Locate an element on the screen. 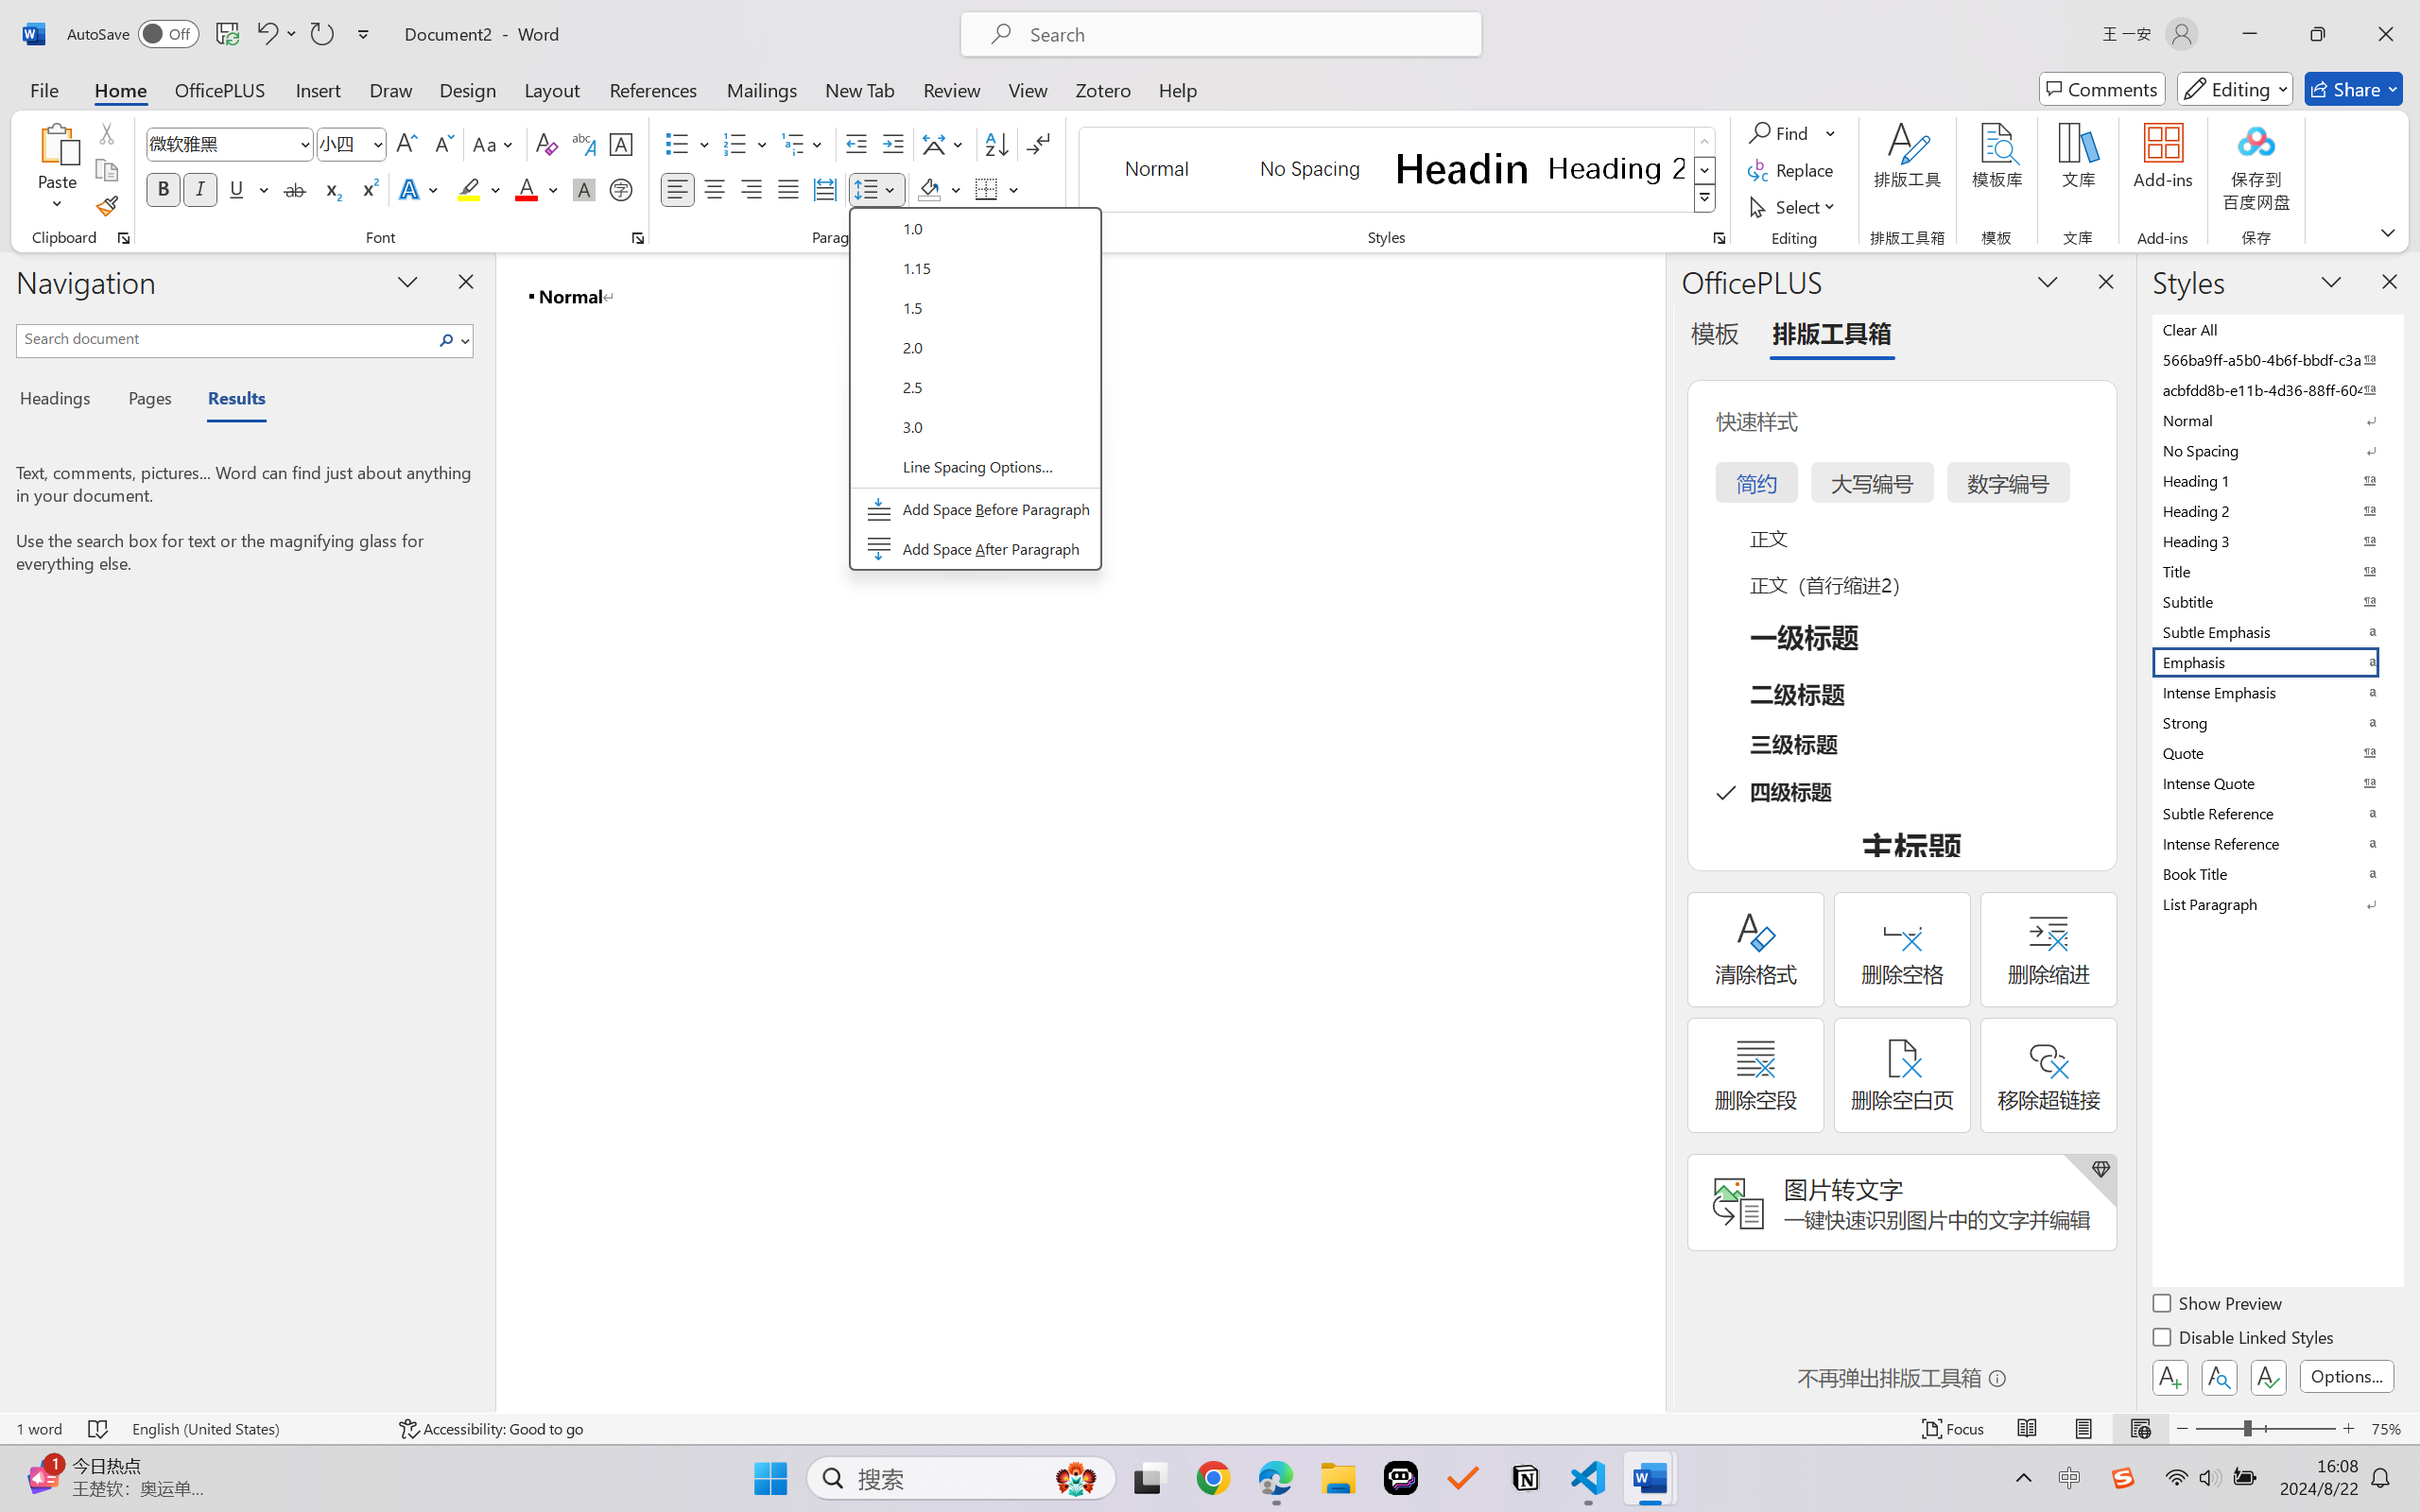 The width and height of the screenshot is (2420, 1512). Find is located at coordinates (1781, 132).